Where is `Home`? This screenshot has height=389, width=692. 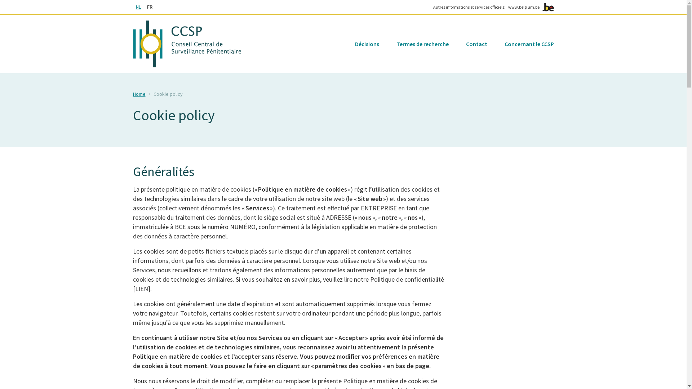 Home is located at coordinates (139, 94).